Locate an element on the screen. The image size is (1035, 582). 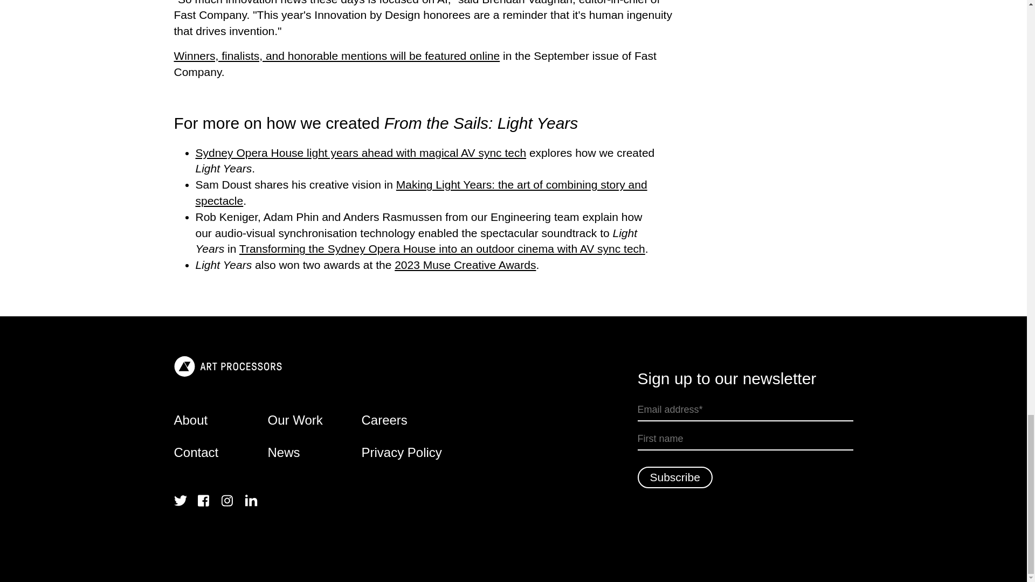
News is located at coordinates (314, 453).